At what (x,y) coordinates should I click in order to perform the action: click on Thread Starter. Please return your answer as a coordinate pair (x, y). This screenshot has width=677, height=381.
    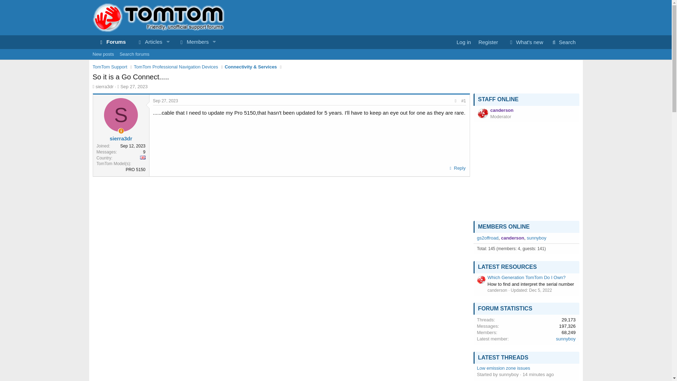
    Looking at the image, I should click on (155, 42).